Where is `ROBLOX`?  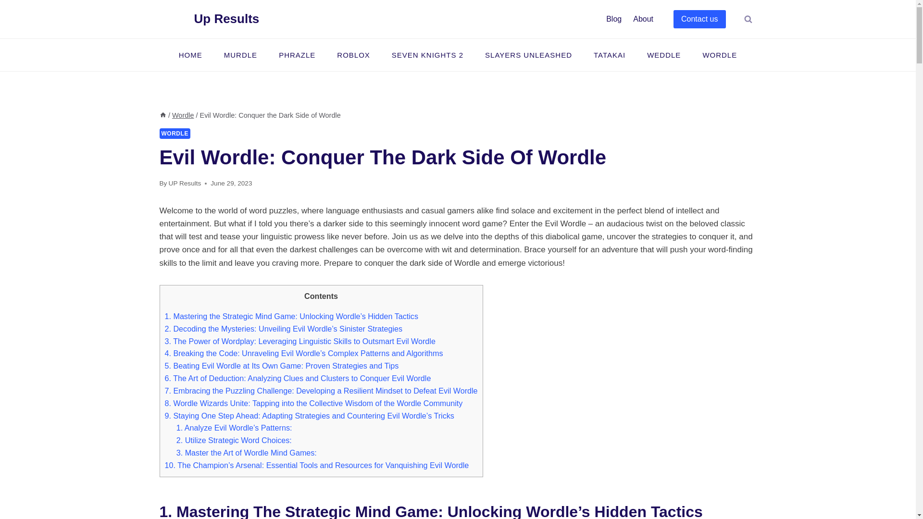
ROBLOX is located at coordinates (354, 55).